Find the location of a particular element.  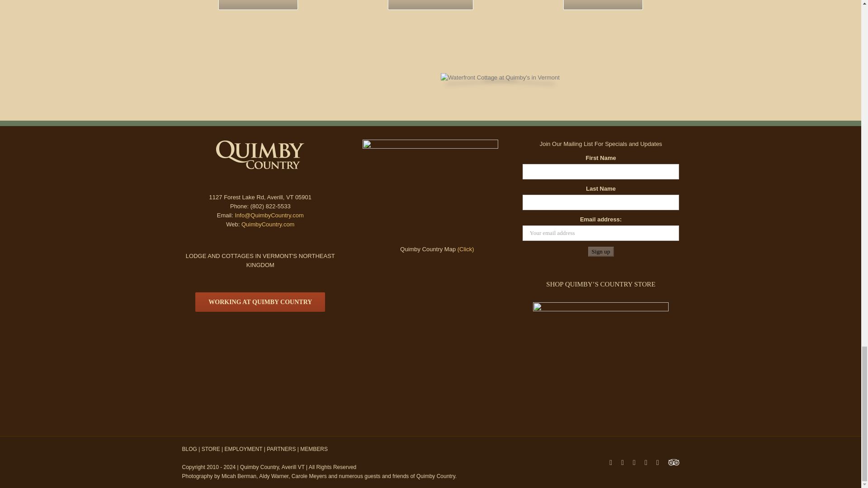

Hares-Ear is located at coordinates (499, 78).